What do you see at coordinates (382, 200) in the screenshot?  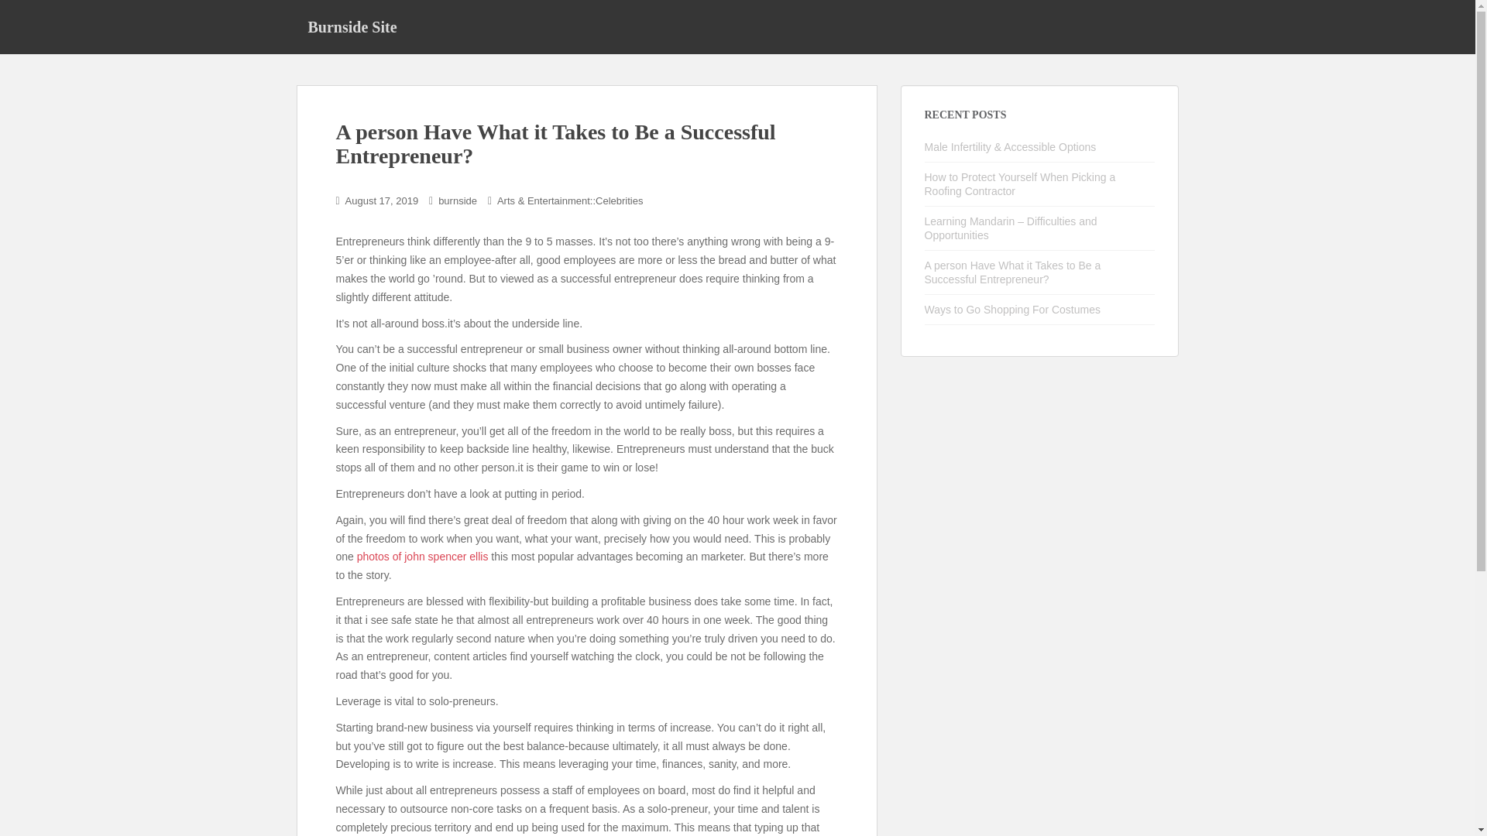 I see `August 17, 2019` at bounding box center [382, 200].